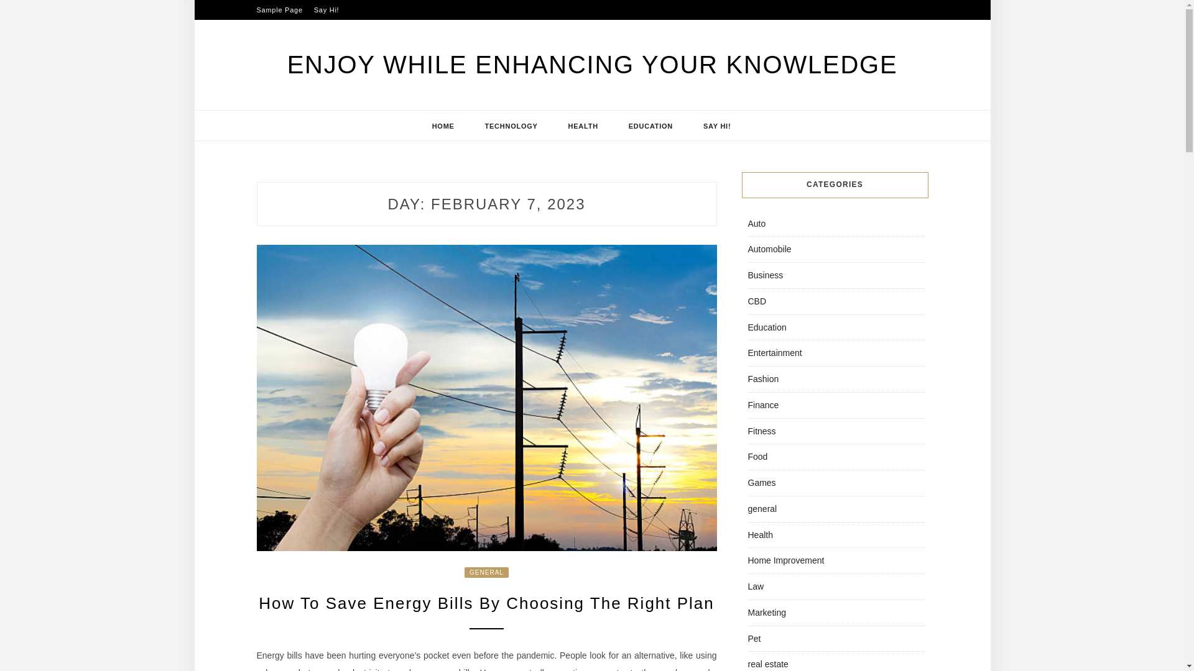 The image size is (1194, 671). I want to click on Business, so click(765, 275).